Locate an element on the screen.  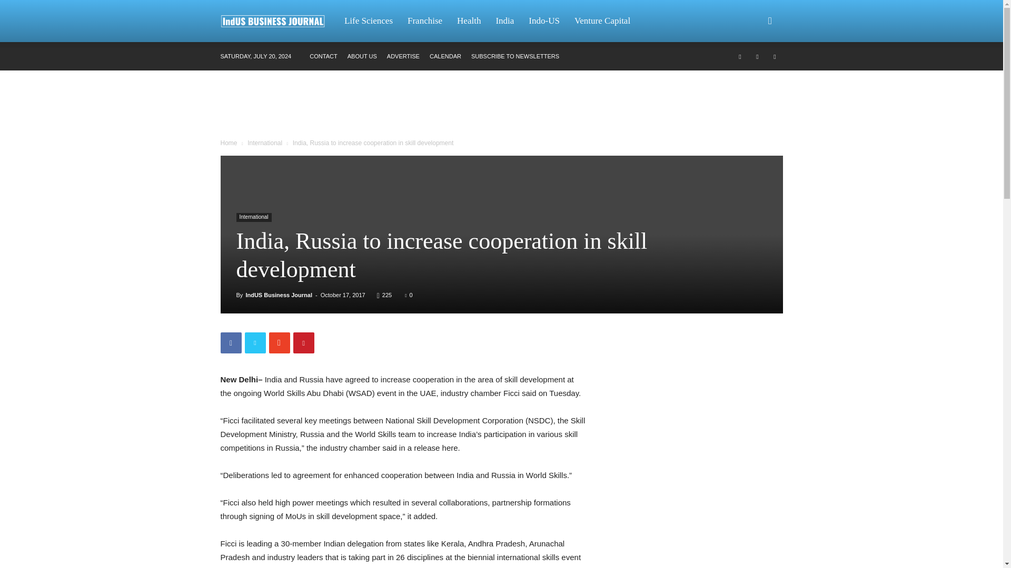
CONTACT is located at coordinates (323, 56).